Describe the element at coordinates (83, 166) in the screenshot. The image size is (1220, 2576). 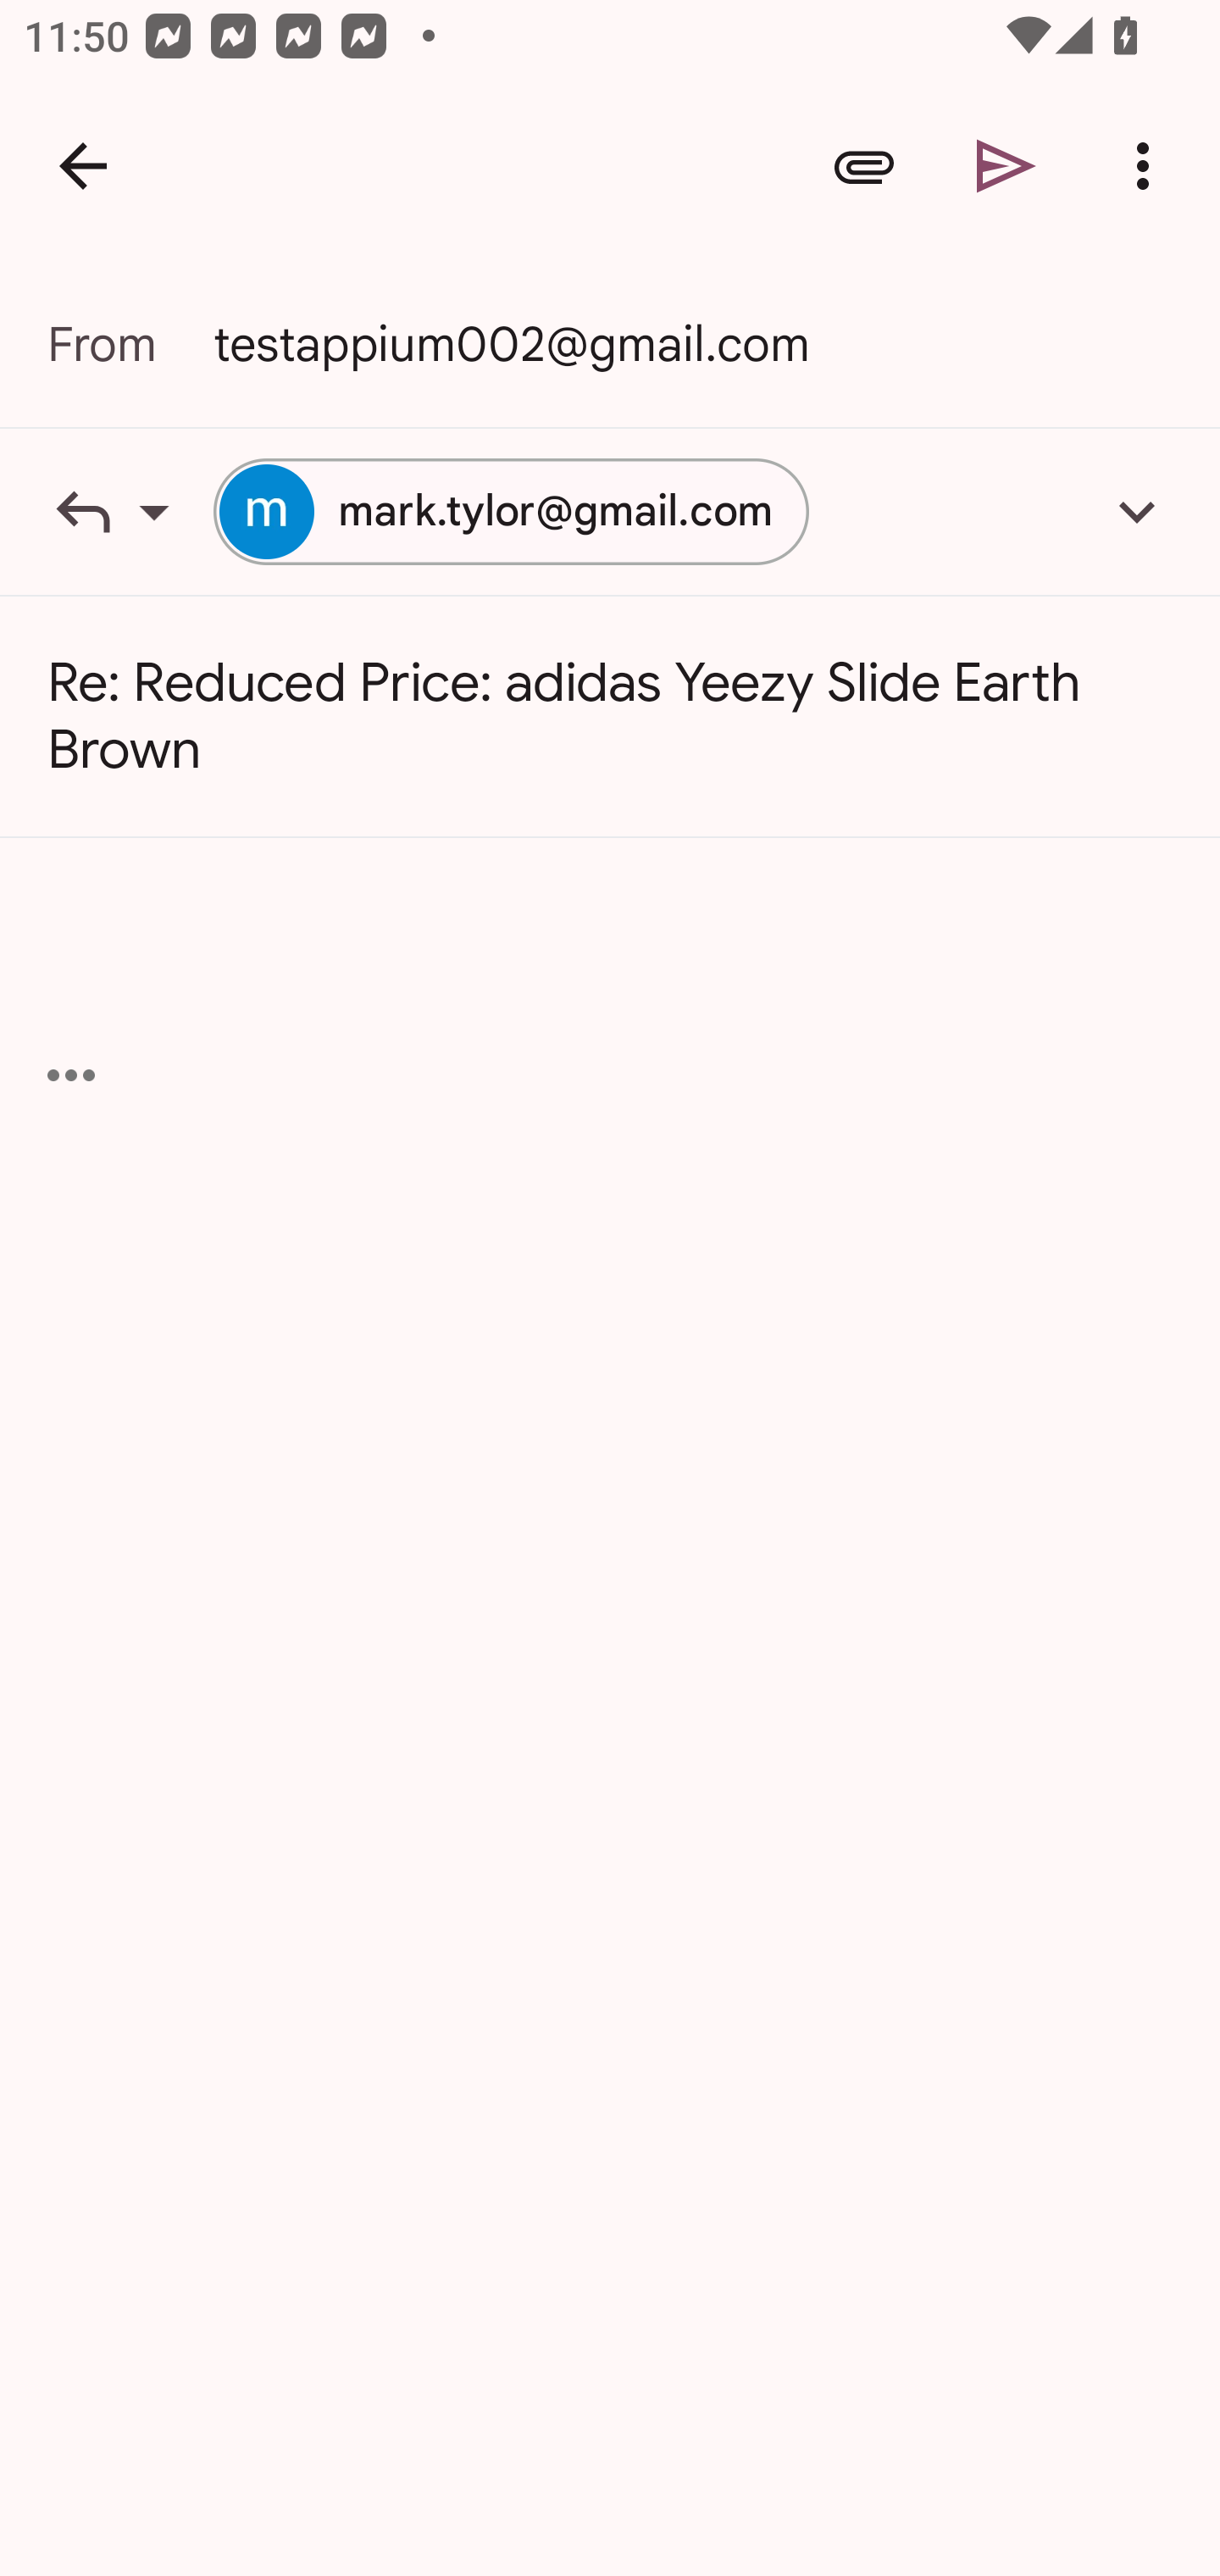
I see `Navigate up` at that location.